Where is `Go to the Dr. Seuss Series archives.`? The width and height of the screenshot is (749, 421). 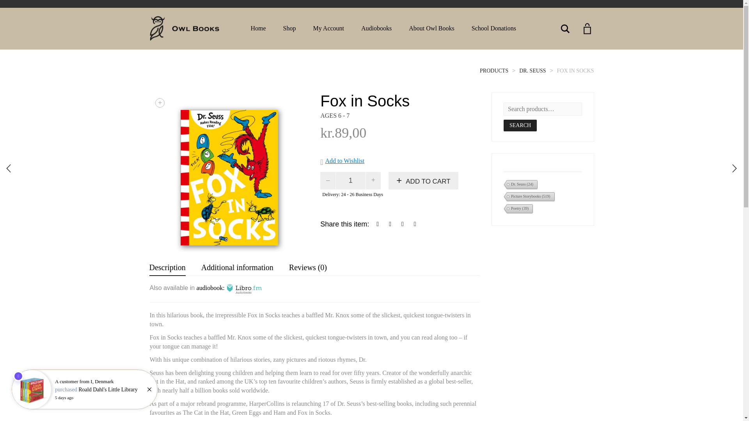
Go to the Dr. Seuss Series archives. is located at coordinates (532, 71).